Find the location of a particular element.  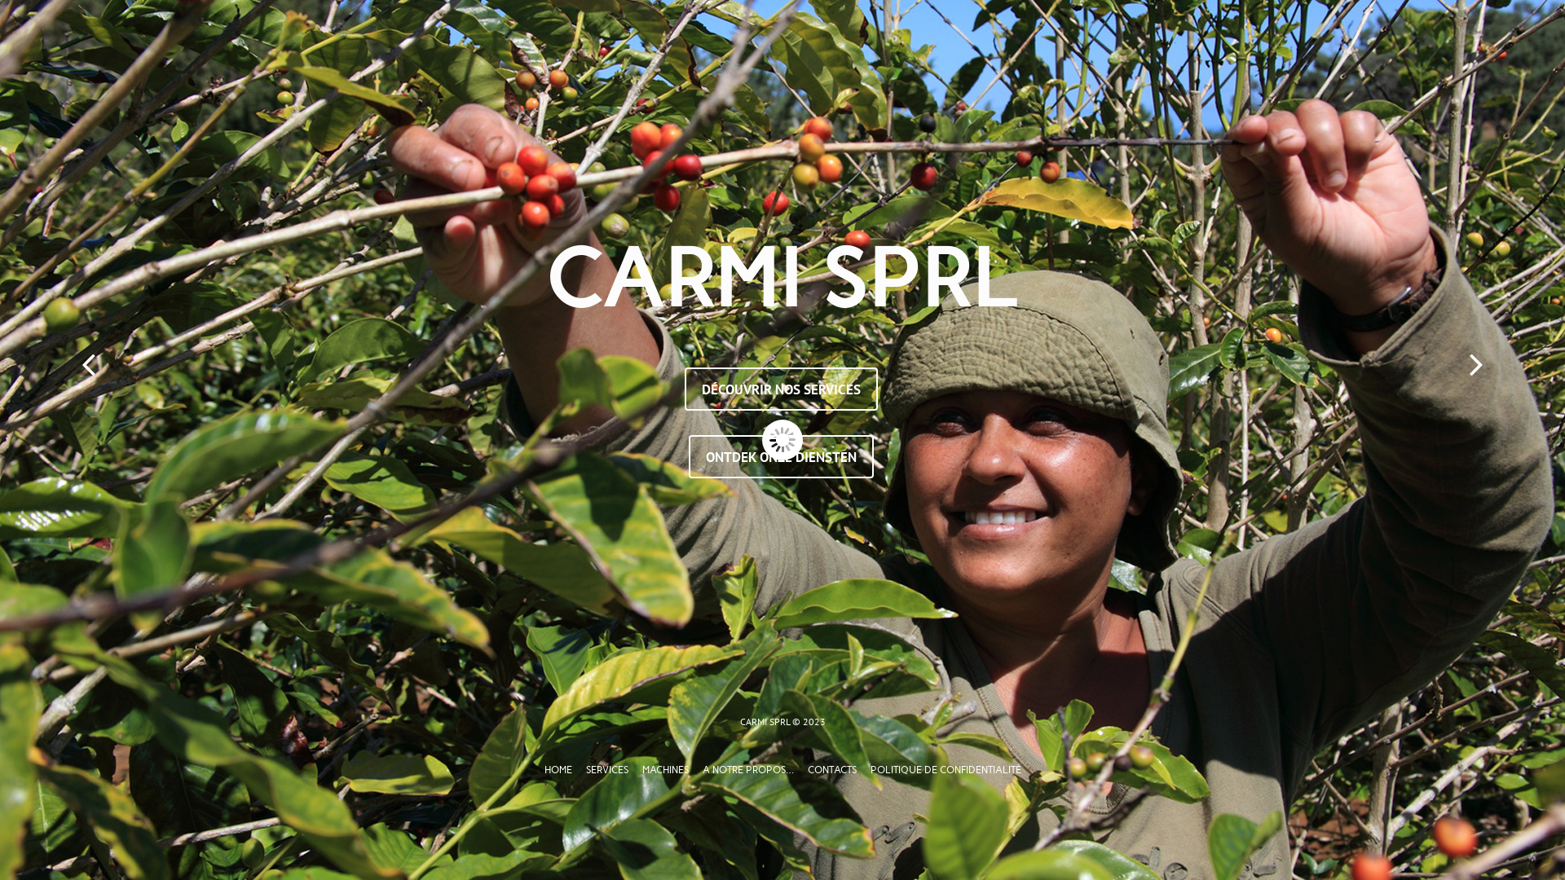

Next is located at coordinates (1477, 363).